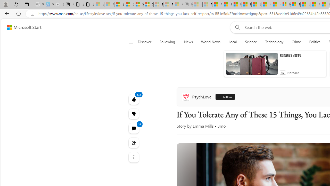 The height and width of the screenshot is (186, 330). I want to click on Buy iPad - Apple - Sleeping, so click(59, 5).